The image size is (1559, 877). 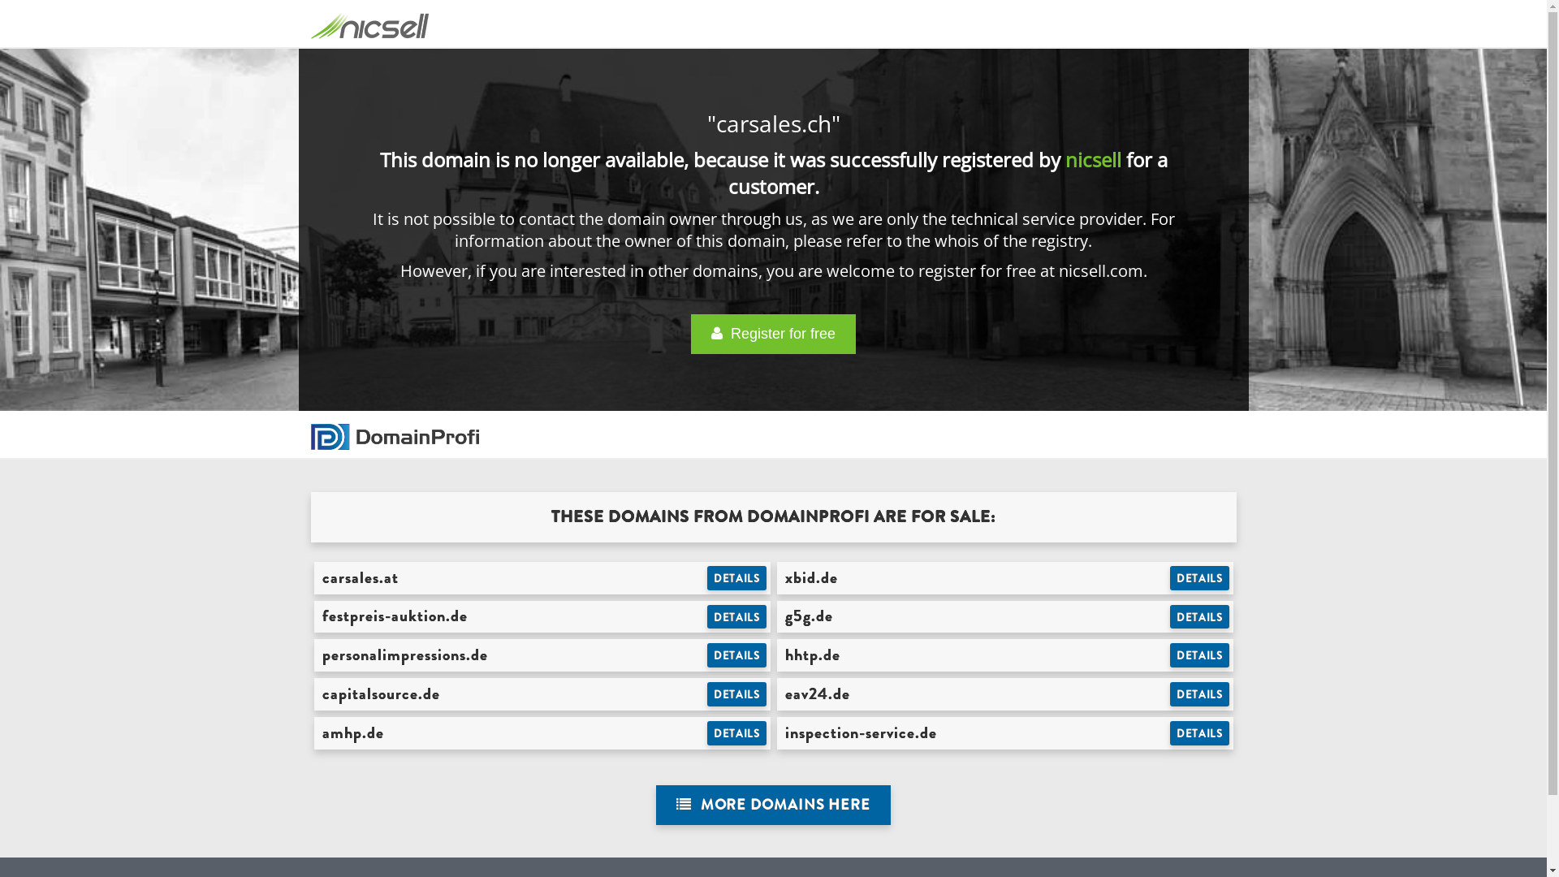 I want to click on DETAILS, so click(x=1200, y=694).